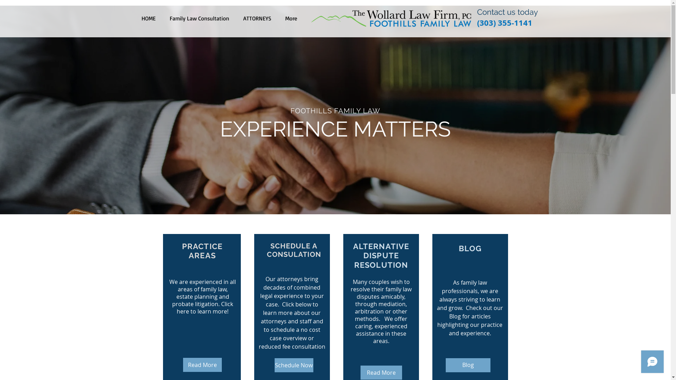 This screenshot has height=380, width=676. I want to click on HOME, so click(149, 18).